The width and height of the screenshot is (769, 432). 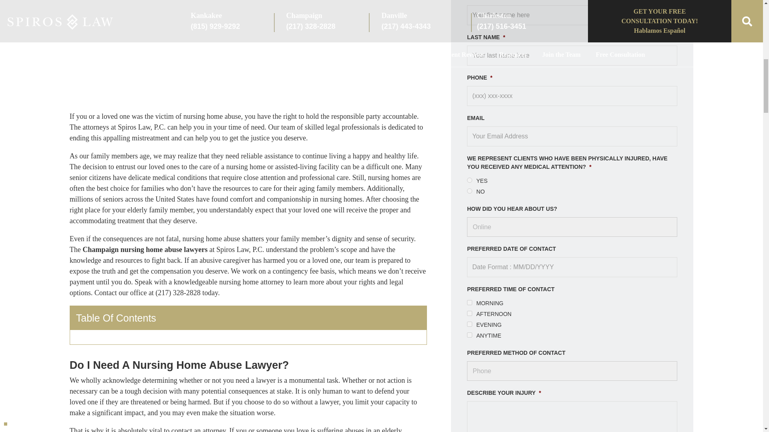 What do you see at coordinates (469, 180) in the screenshot?
I see `Yes` at bounding box center [469, 180].